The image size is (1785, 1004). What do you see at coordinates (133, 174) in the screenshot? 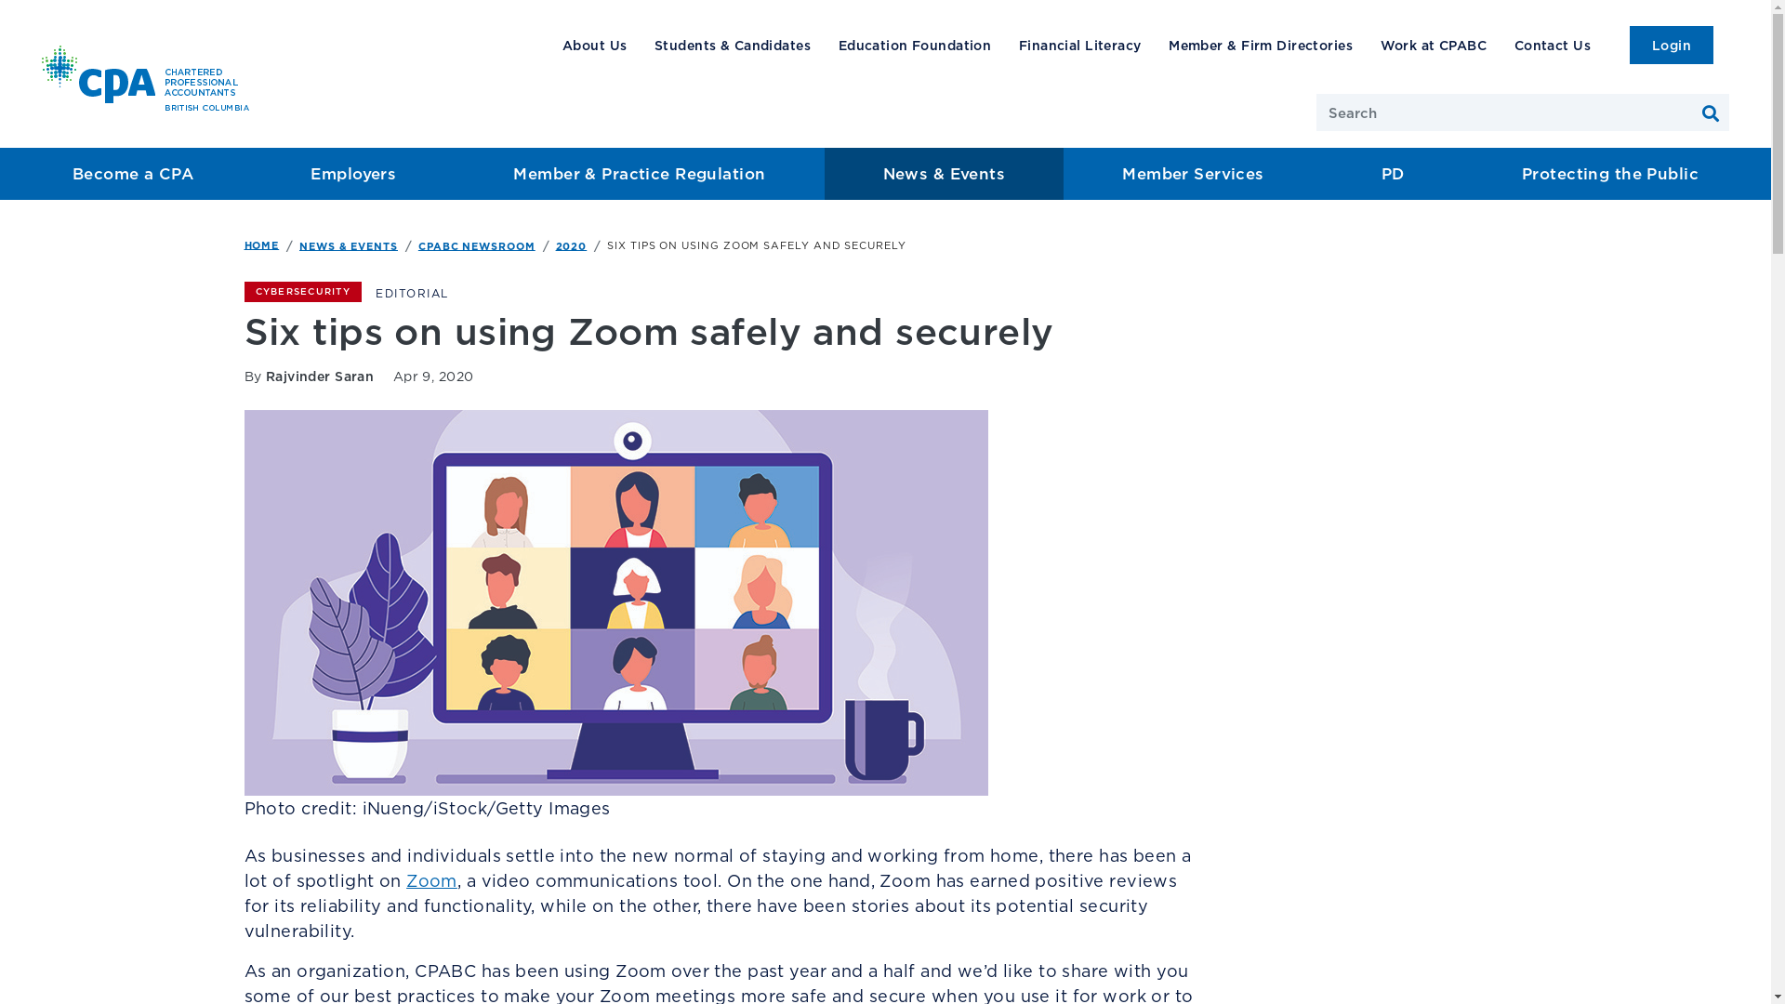
I see `Become a CPA` at bounding box center [133, 174].